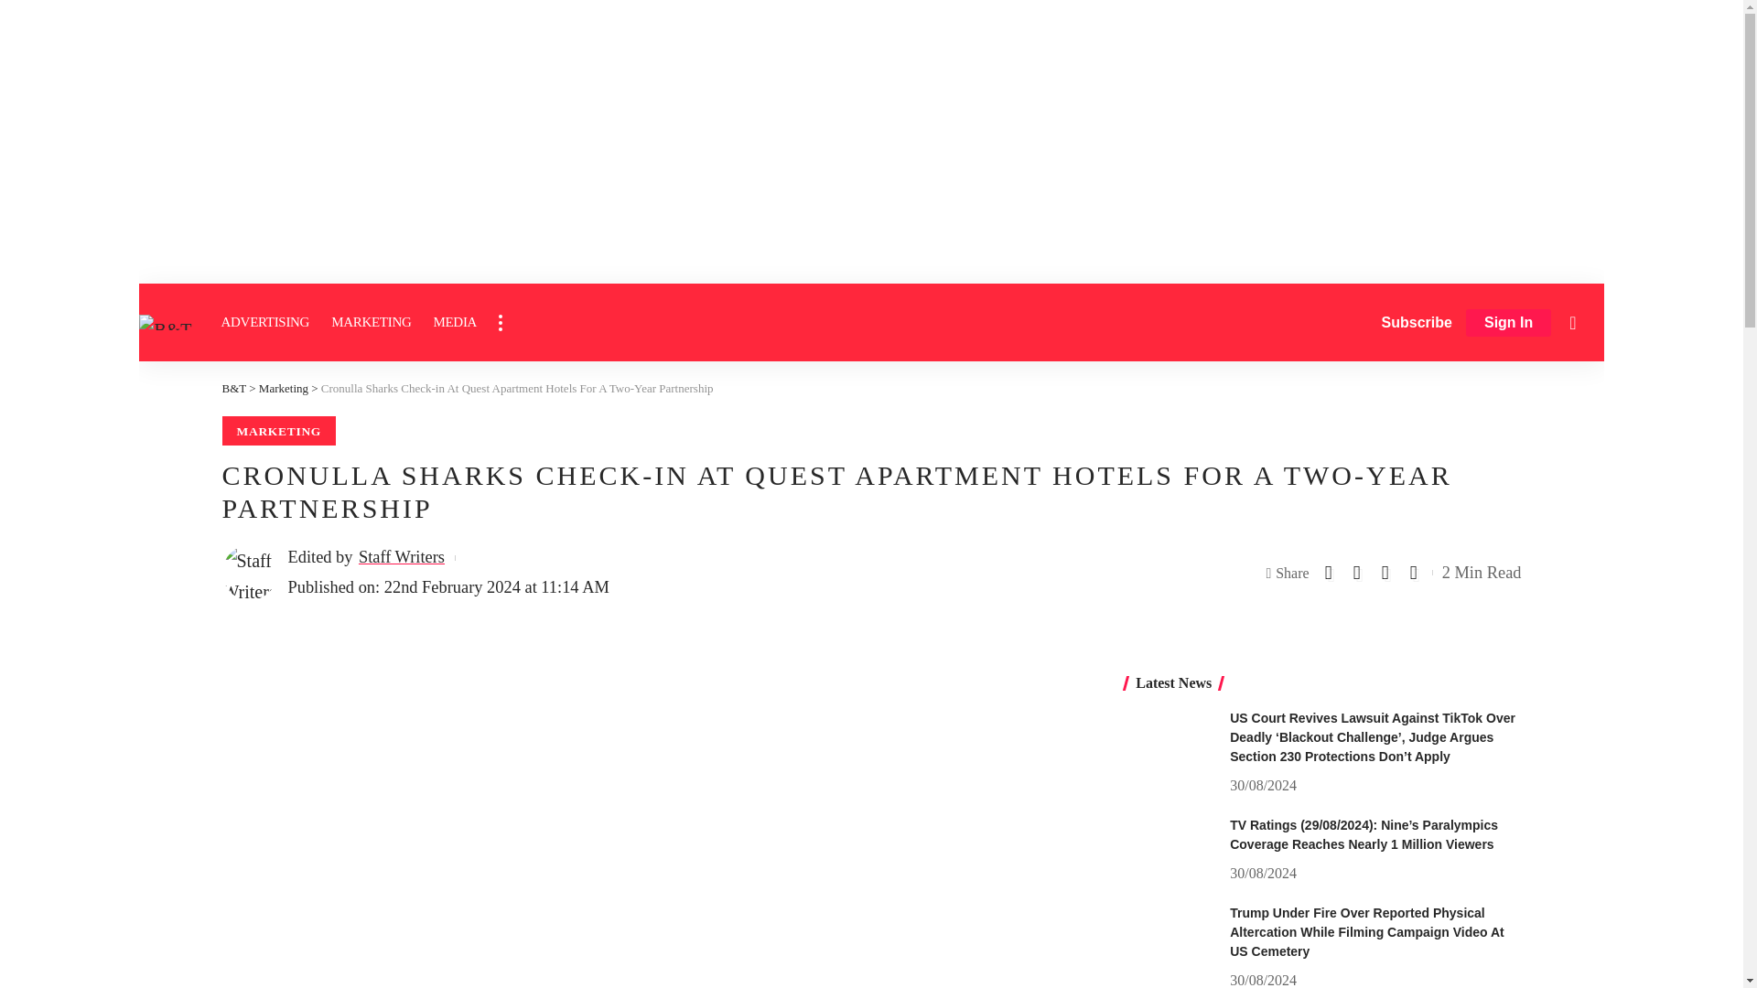  What do you see at coordinates (1508, 323) in the screenshot?
I see `Sign In` at bounding box center [1508, 323].